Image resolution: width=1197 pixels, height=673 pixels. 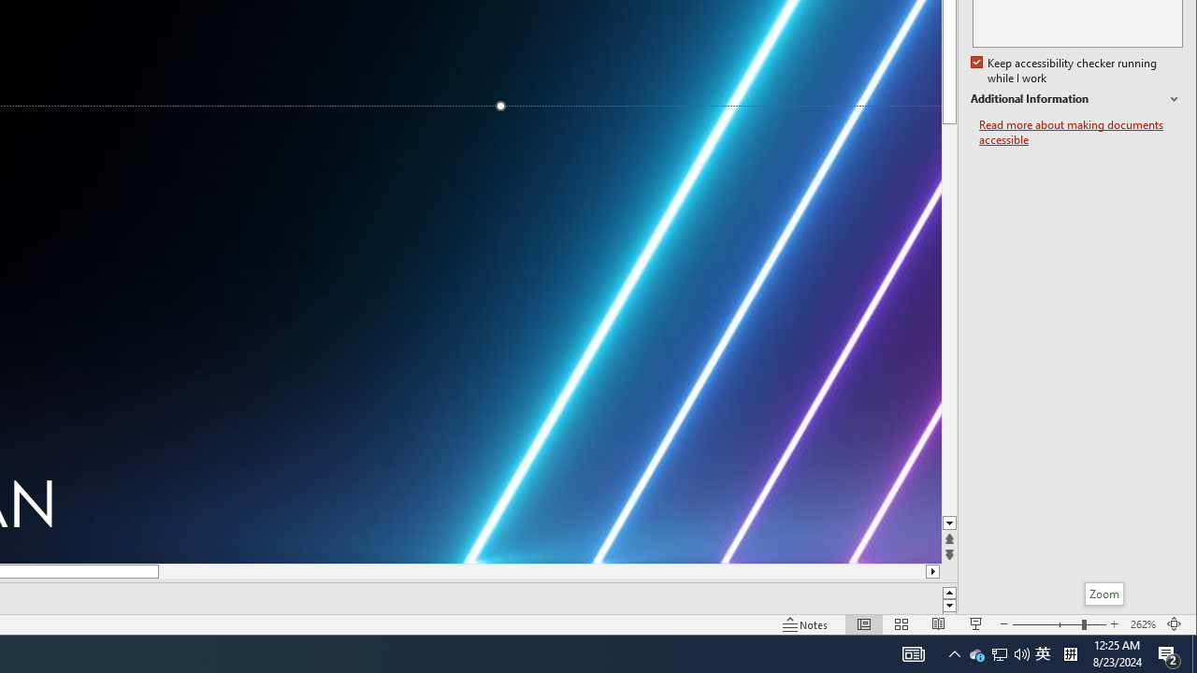 What do you see at coordinates (1143, 624) in the screenshot?
I see `Zoom 262%` at bounding box center [1143, 624].